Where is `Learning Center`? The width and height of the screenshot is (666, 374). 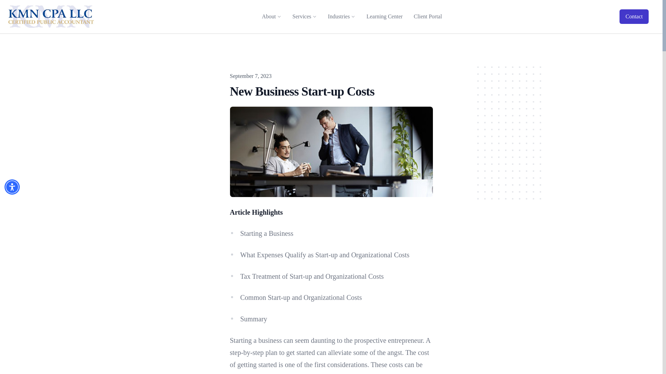 Learning Center is located at coordinates (384, 17).